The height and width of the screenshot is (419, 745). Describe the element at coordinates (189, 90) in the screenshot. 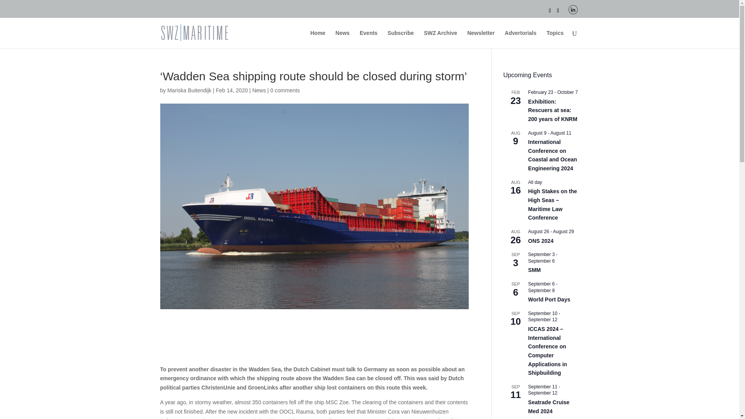

I see `Posts by Mariska Buitendijk` at that location.